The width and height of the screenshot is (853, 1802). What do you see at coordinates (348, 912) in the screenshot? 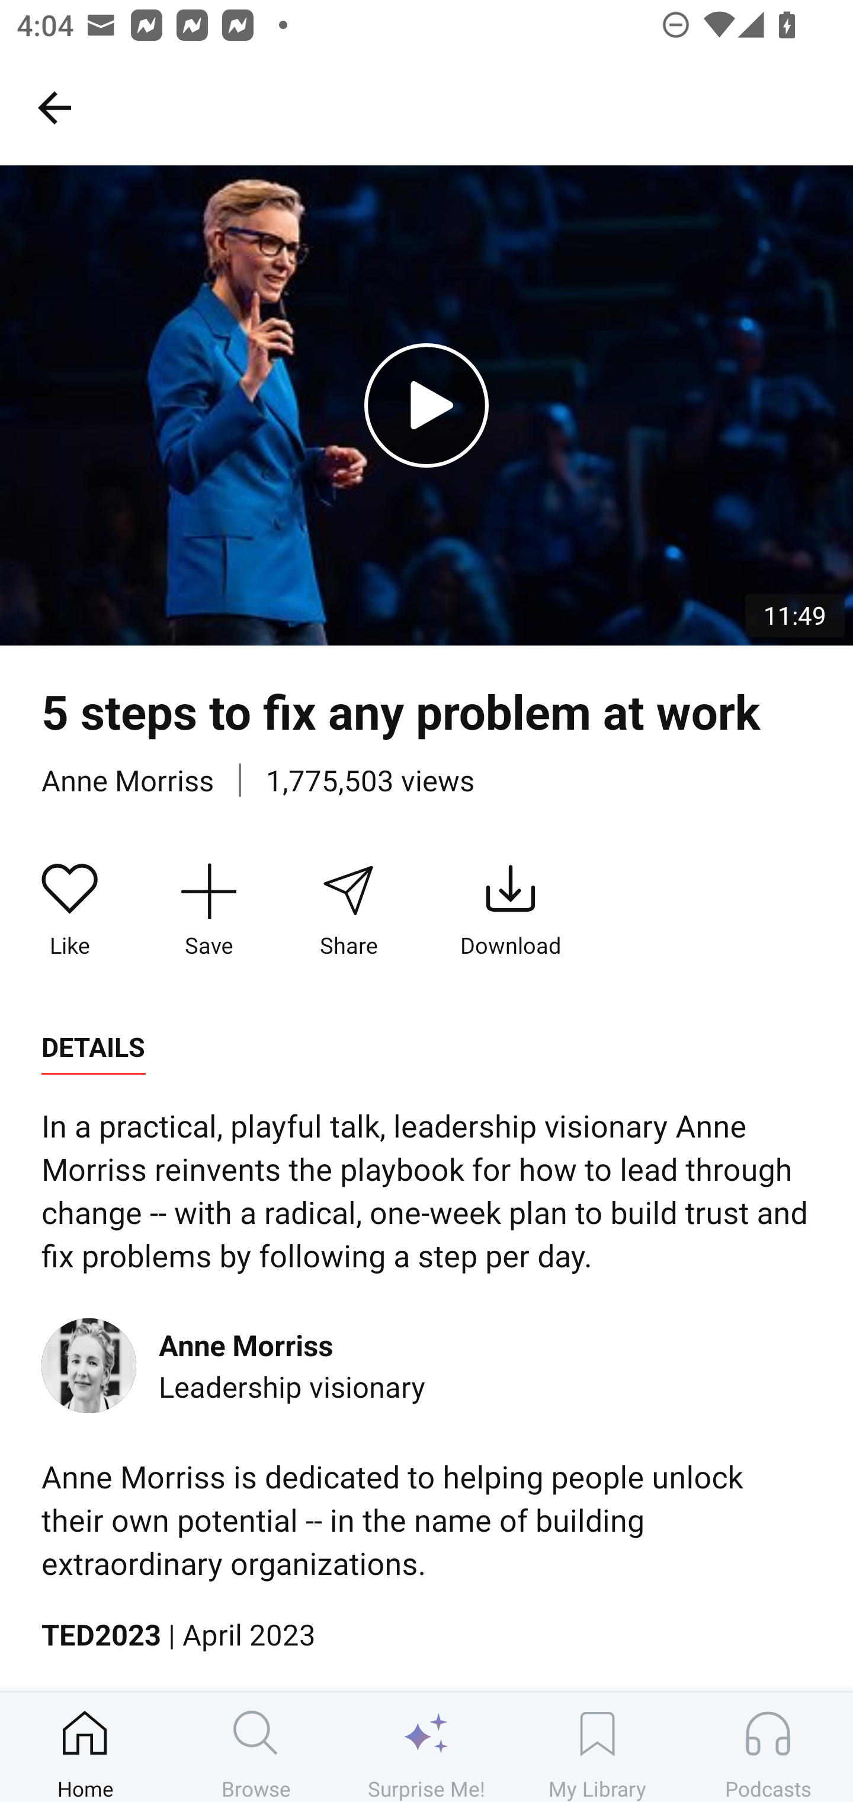
I see `Share` at bounding box center [348, 912].